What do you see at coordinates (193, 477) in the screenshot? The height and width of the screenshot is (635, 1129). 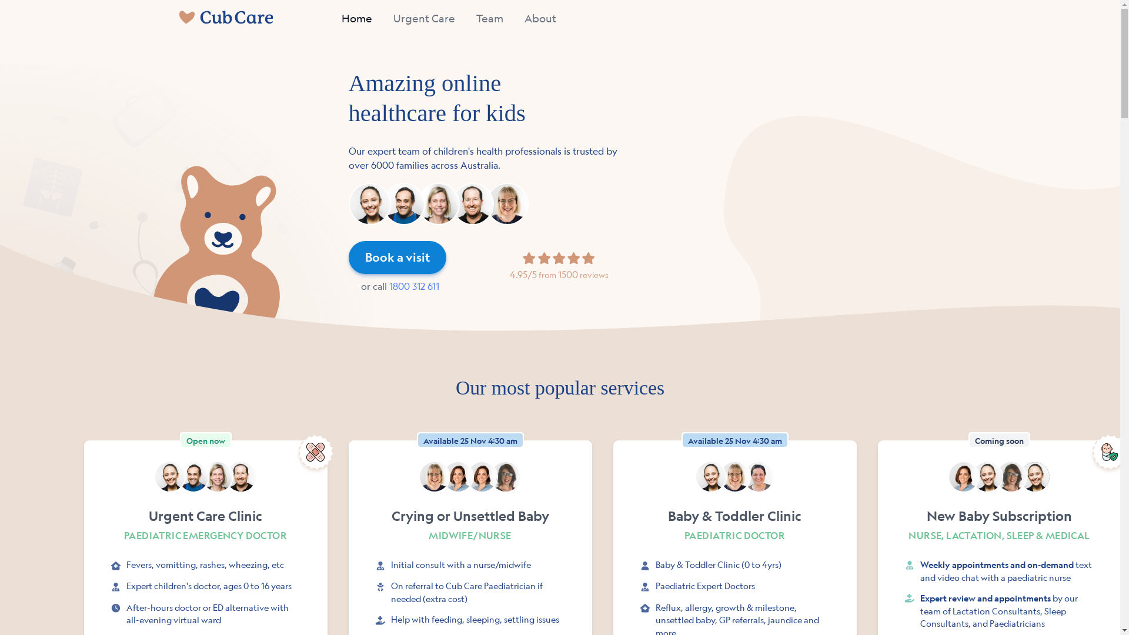 I see `Veevek Thankey` at bounding box center [193, 477].